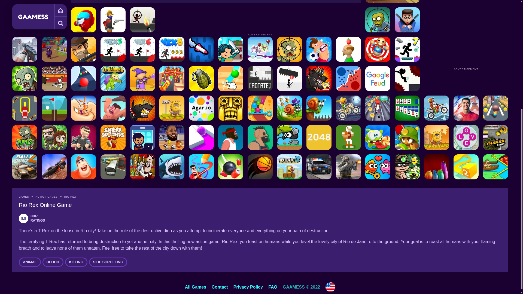 Image resolution: width=523 pixels, height=294 pixels. What do you see at coordinates (142, 20) in the screenshot?
I see `Stickman War` at bounding box center [142, 20].